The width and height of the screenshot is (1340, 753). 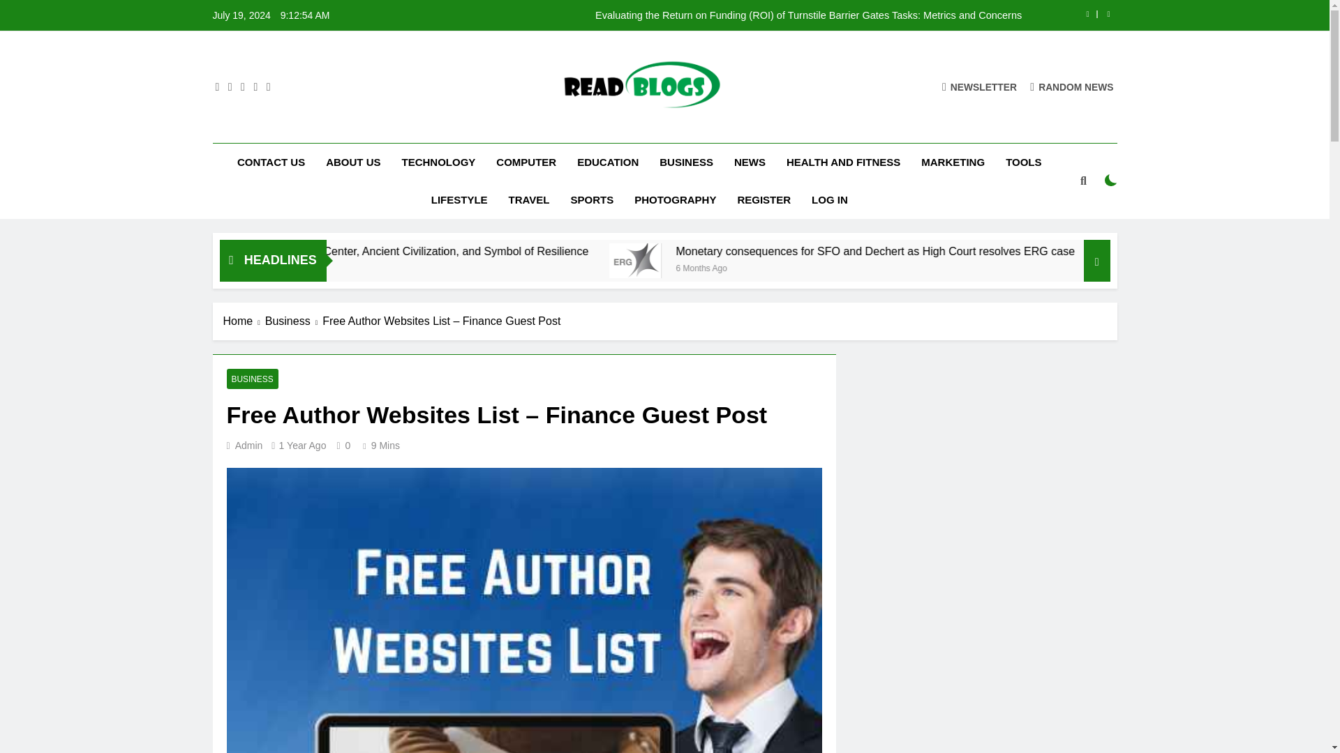 I want to click on REGISTER, so click(x=764, y=200).